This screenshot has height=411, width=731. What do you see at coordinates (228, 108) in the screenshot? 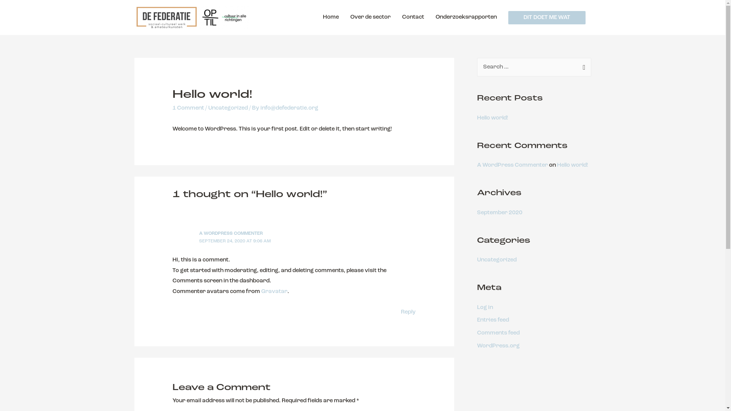
I see `Uncategorized` at bounding box center [228, 108].